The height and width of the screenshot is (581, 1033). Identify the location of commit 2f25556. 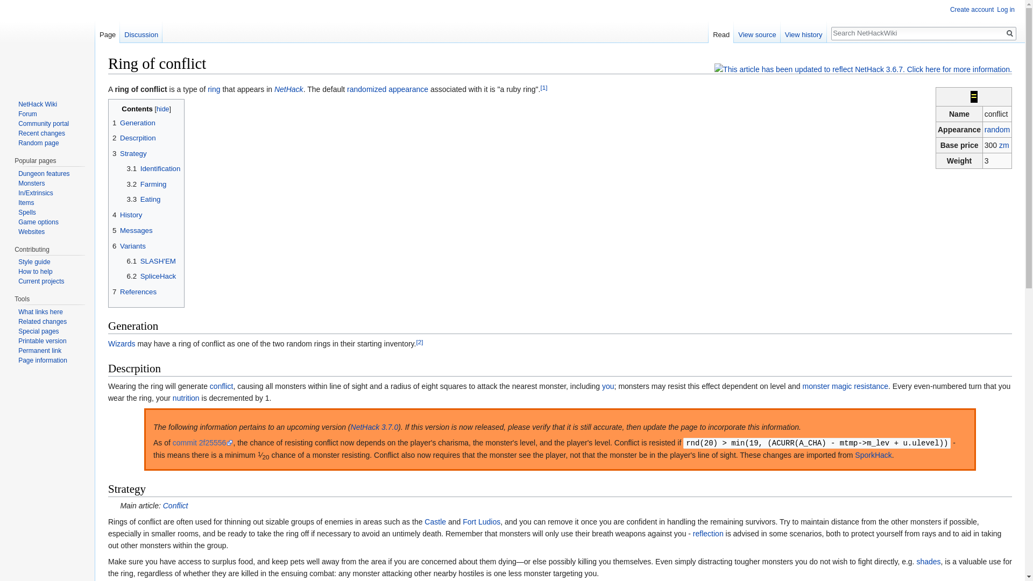
(202, 442).